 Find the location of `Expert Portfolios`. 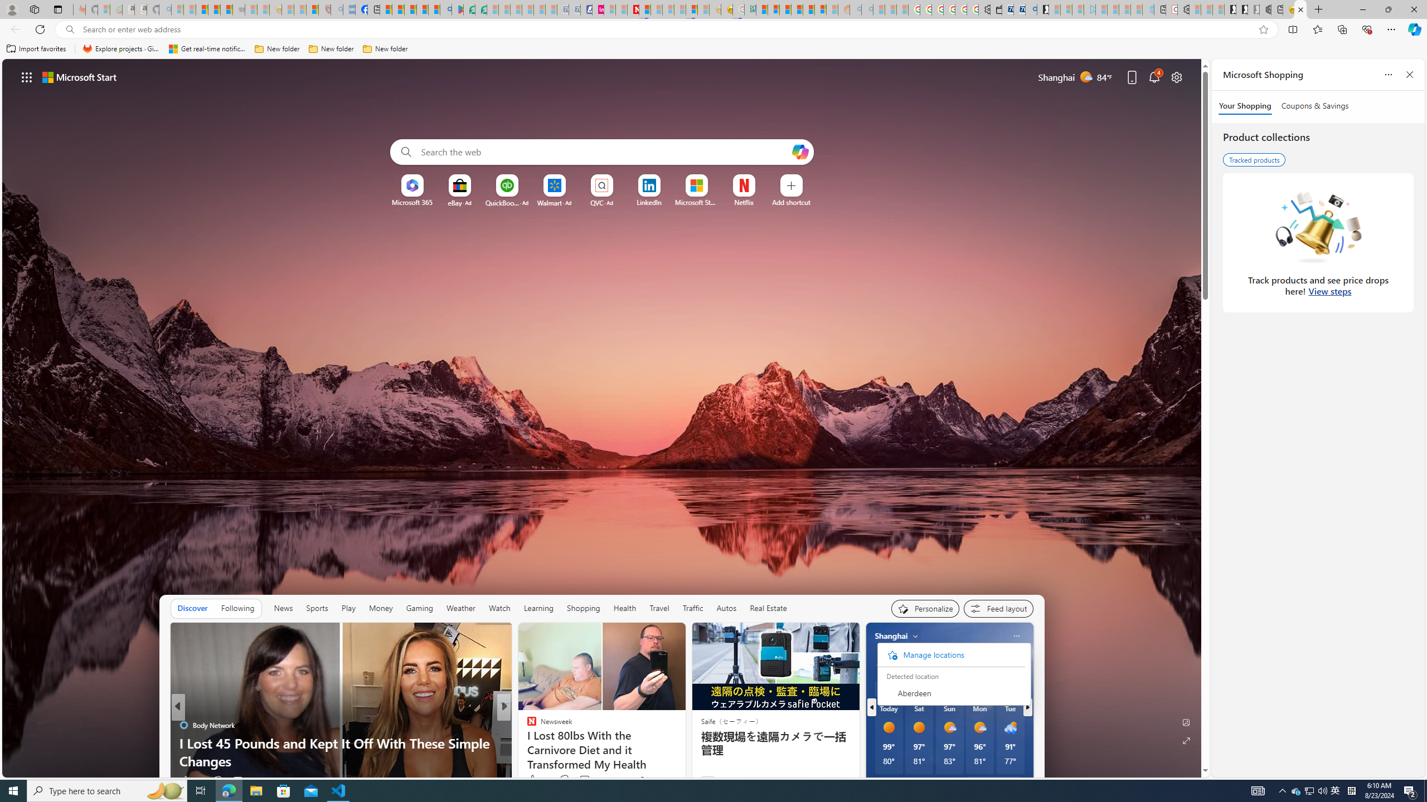

Expert Portfolios is located at coordinates (797, 9).